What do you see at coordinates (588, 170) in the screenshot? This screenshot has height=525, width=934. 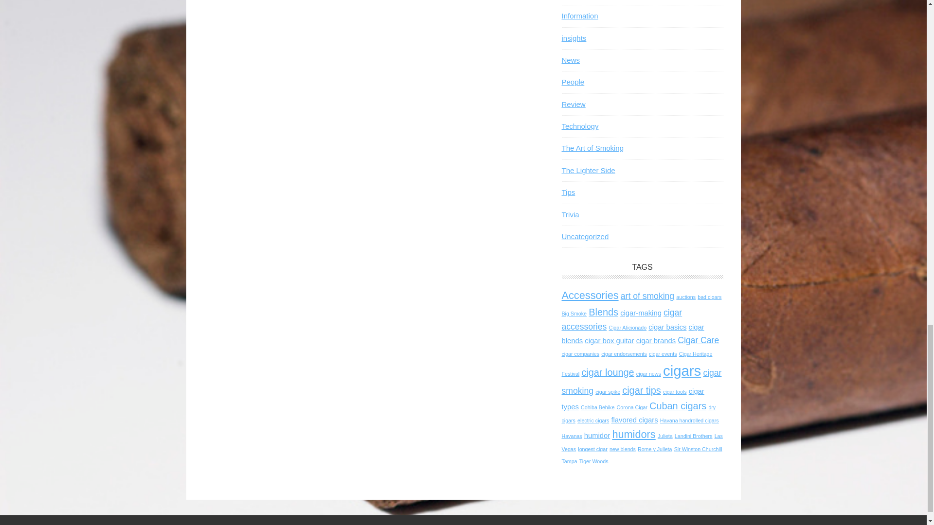 I see `The Lighter Side` at bounding box center [588, 170].